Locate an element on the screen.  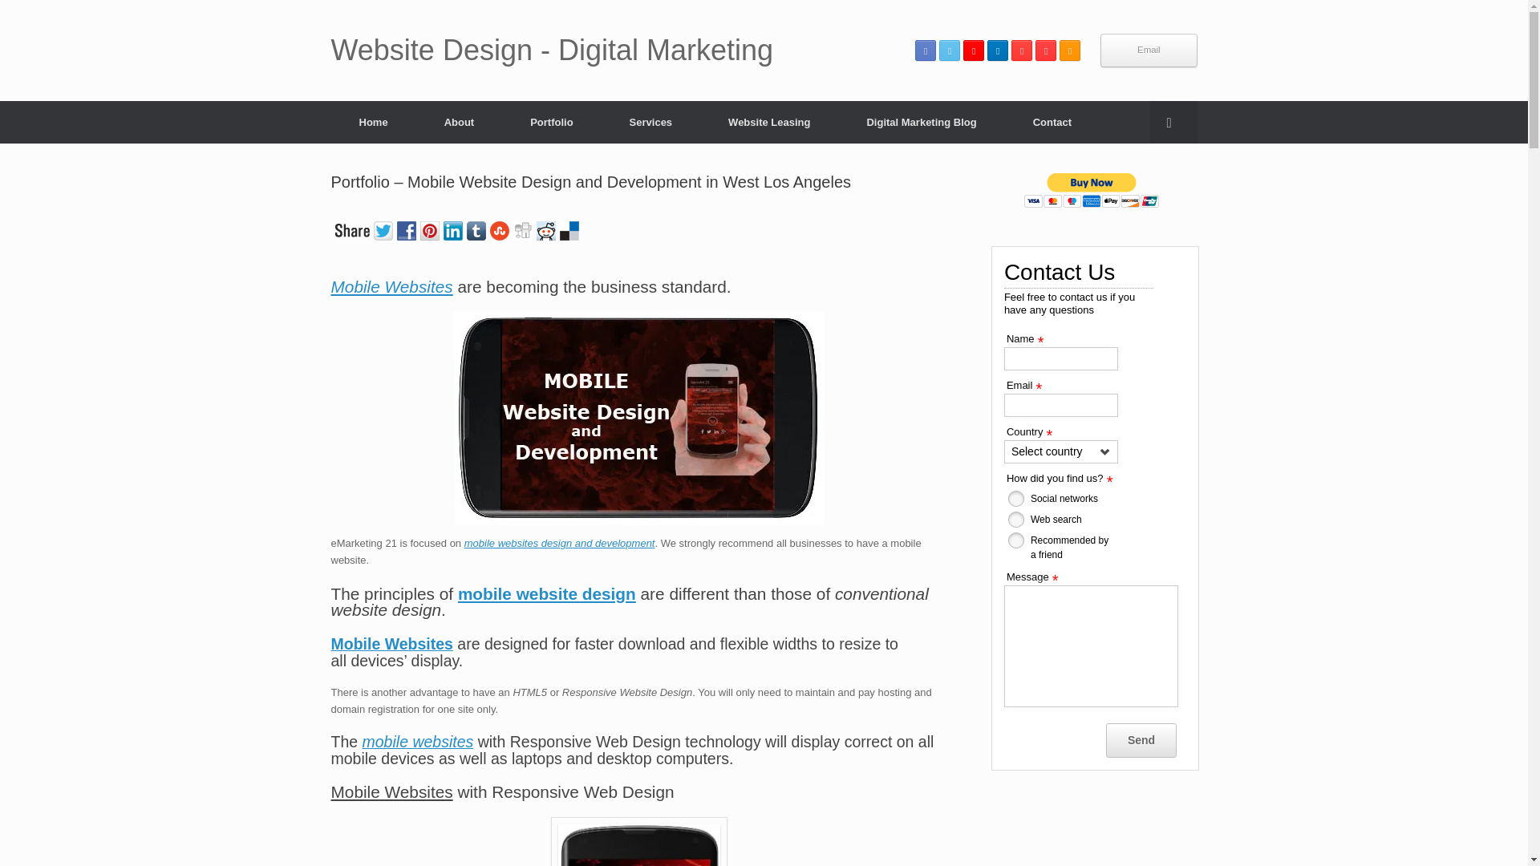
Website Design - Digital Marketing LinkedIn is located at coordinates (998, 50).